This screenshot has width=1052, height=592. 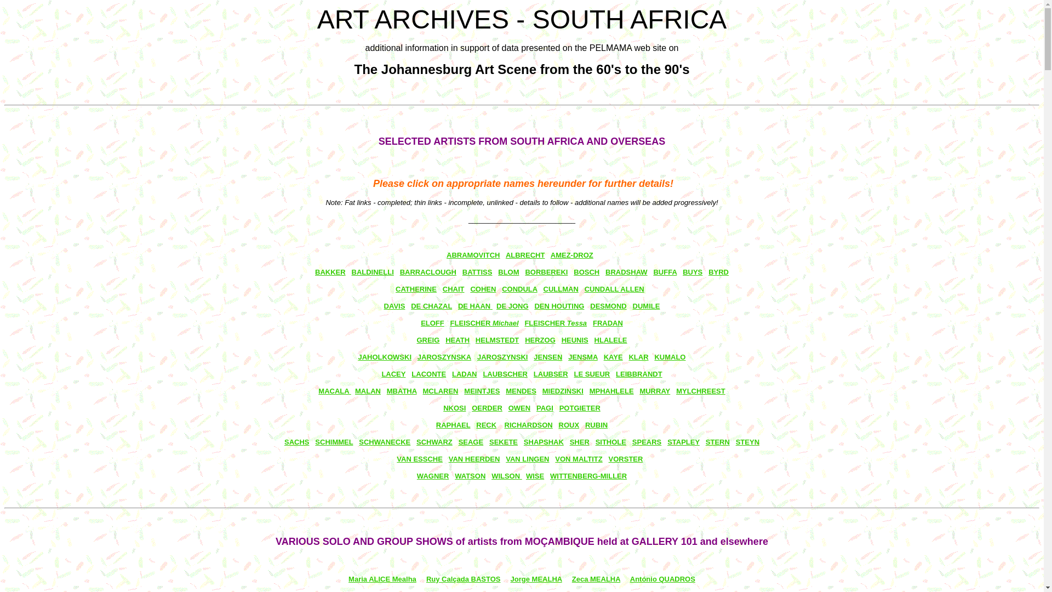 What do you see at coordinates (297, 442) in the screenshot?
I see `SACHS` at bounding box center [297, 442].